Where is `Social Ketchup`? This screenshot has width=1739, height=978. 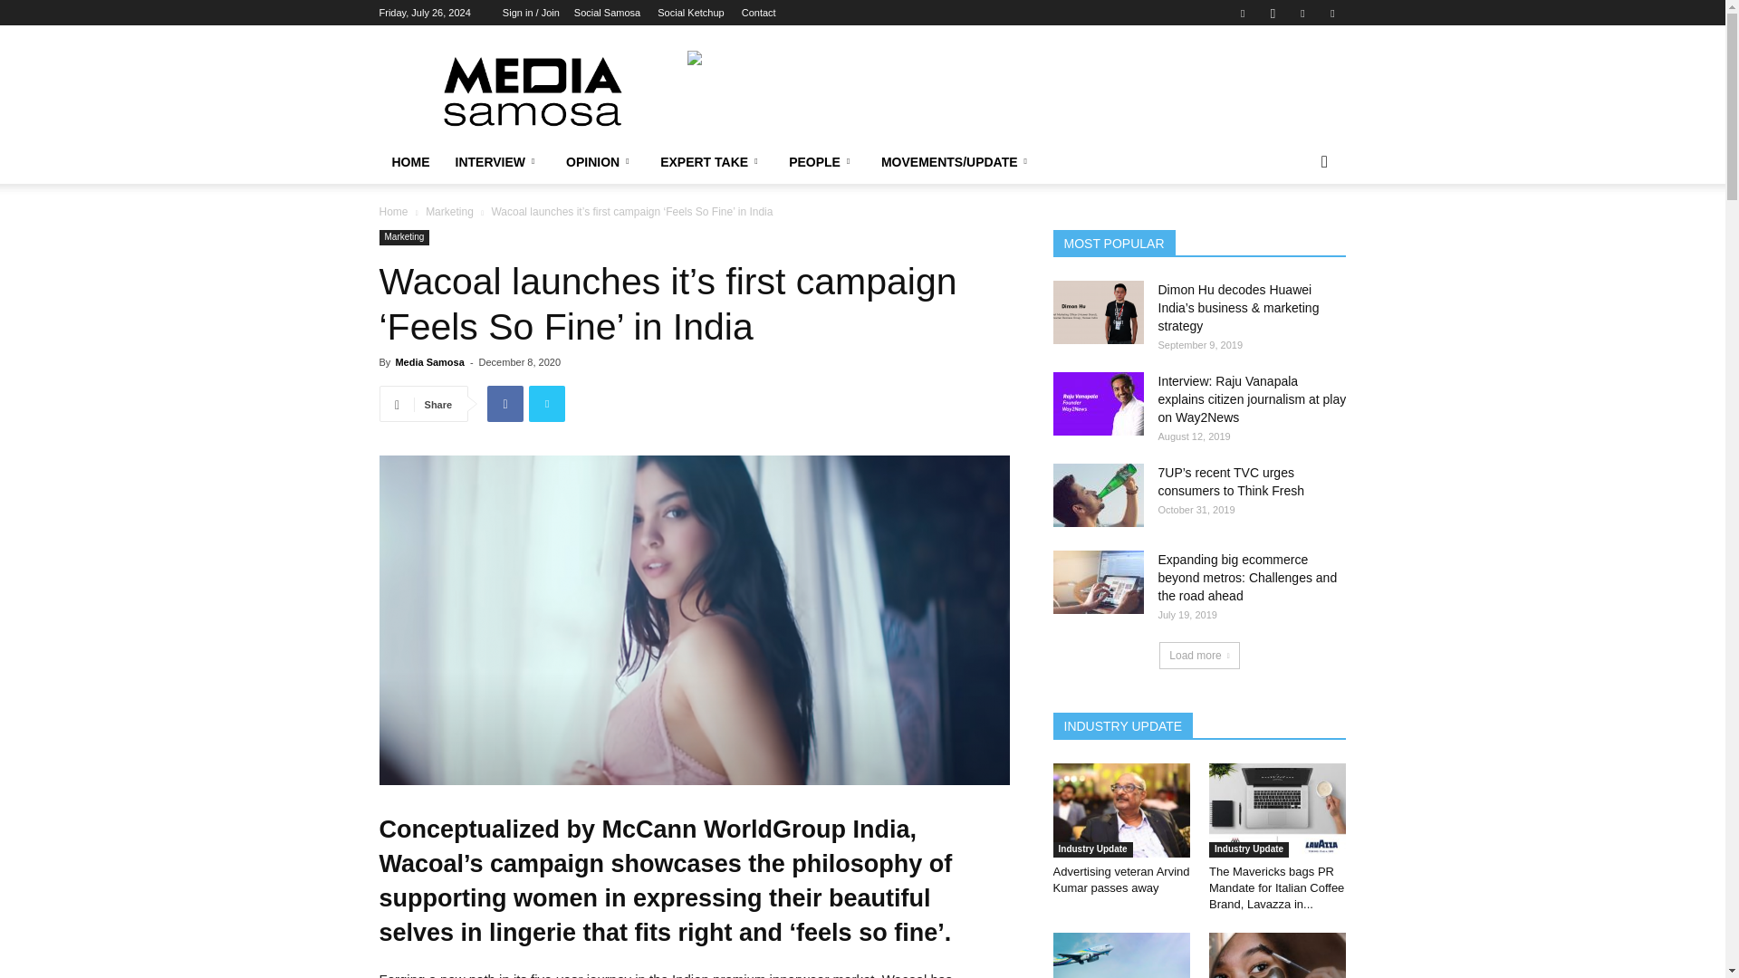 Social Ketchup is located at coordinates (690, 13).